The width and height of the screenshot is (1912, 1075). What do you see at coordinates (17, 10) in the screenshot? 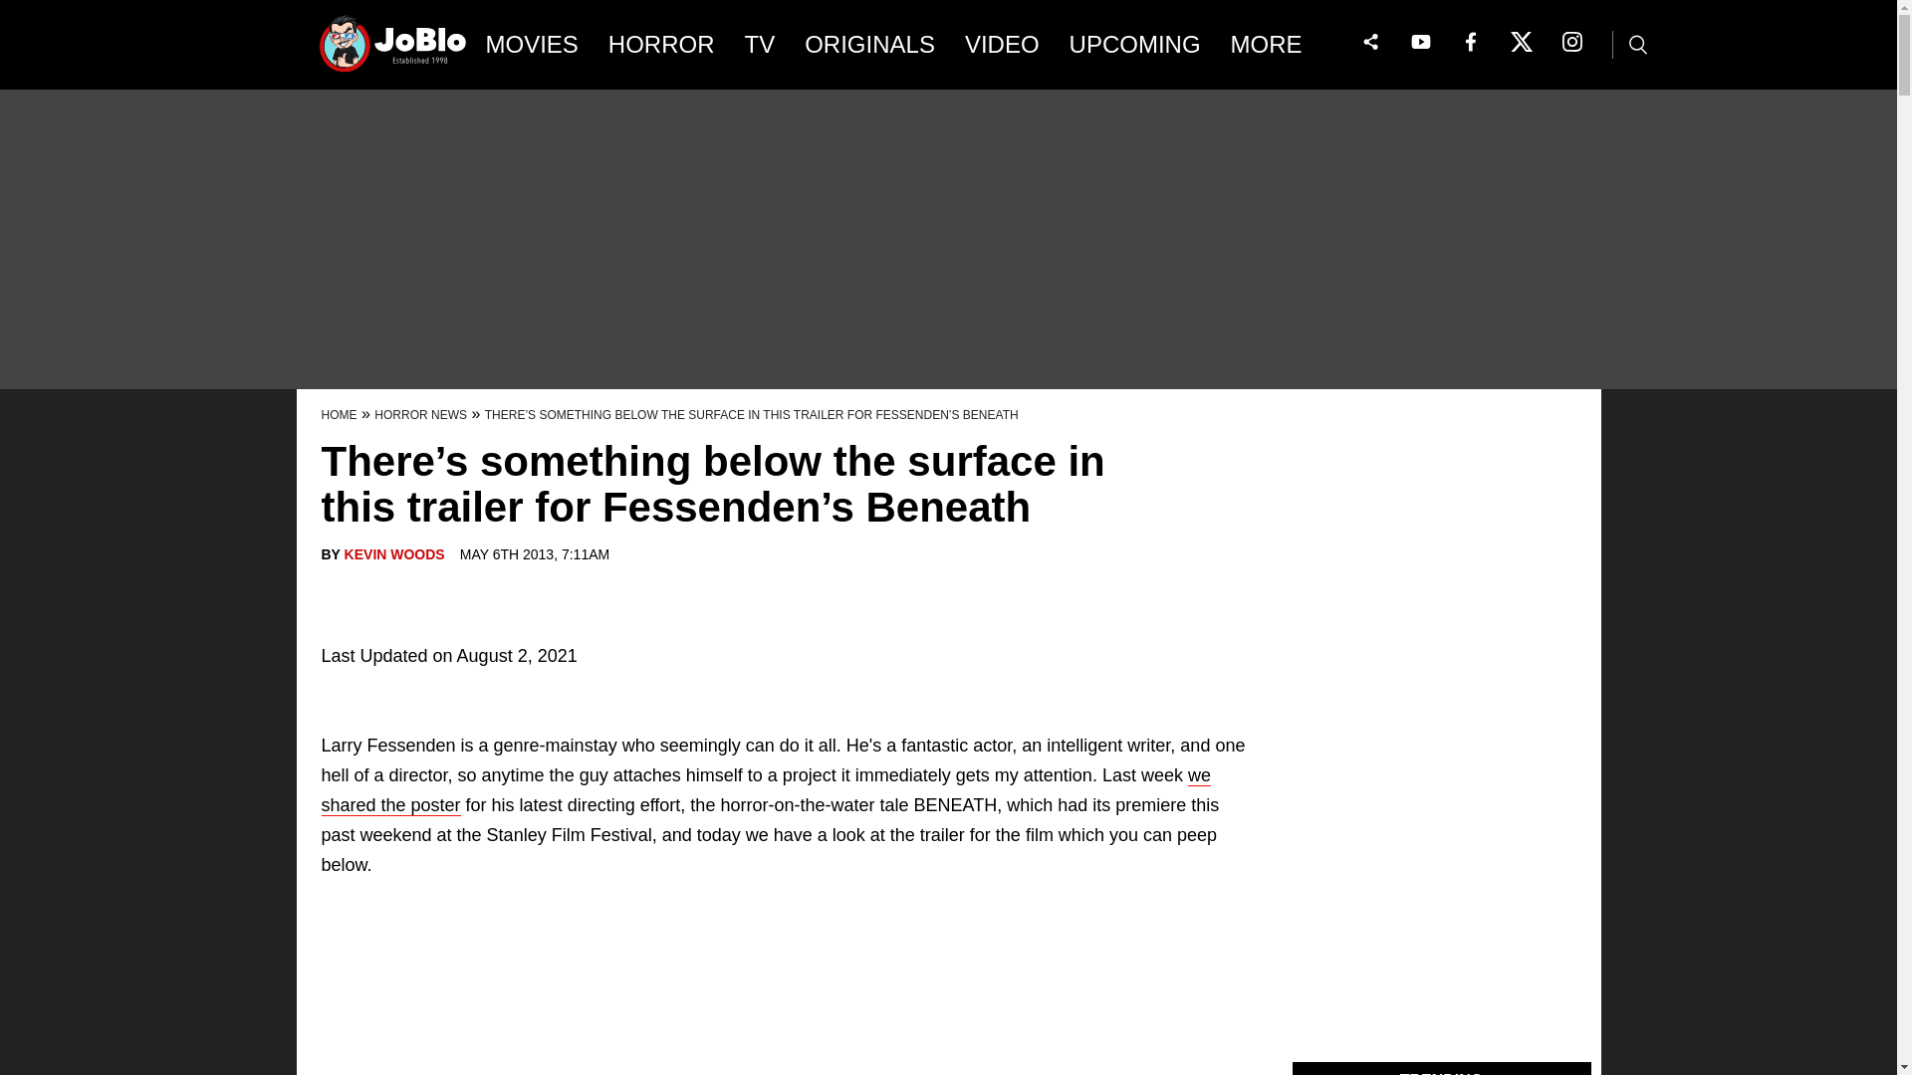
I see `Go` at bounding box center [17, 10].